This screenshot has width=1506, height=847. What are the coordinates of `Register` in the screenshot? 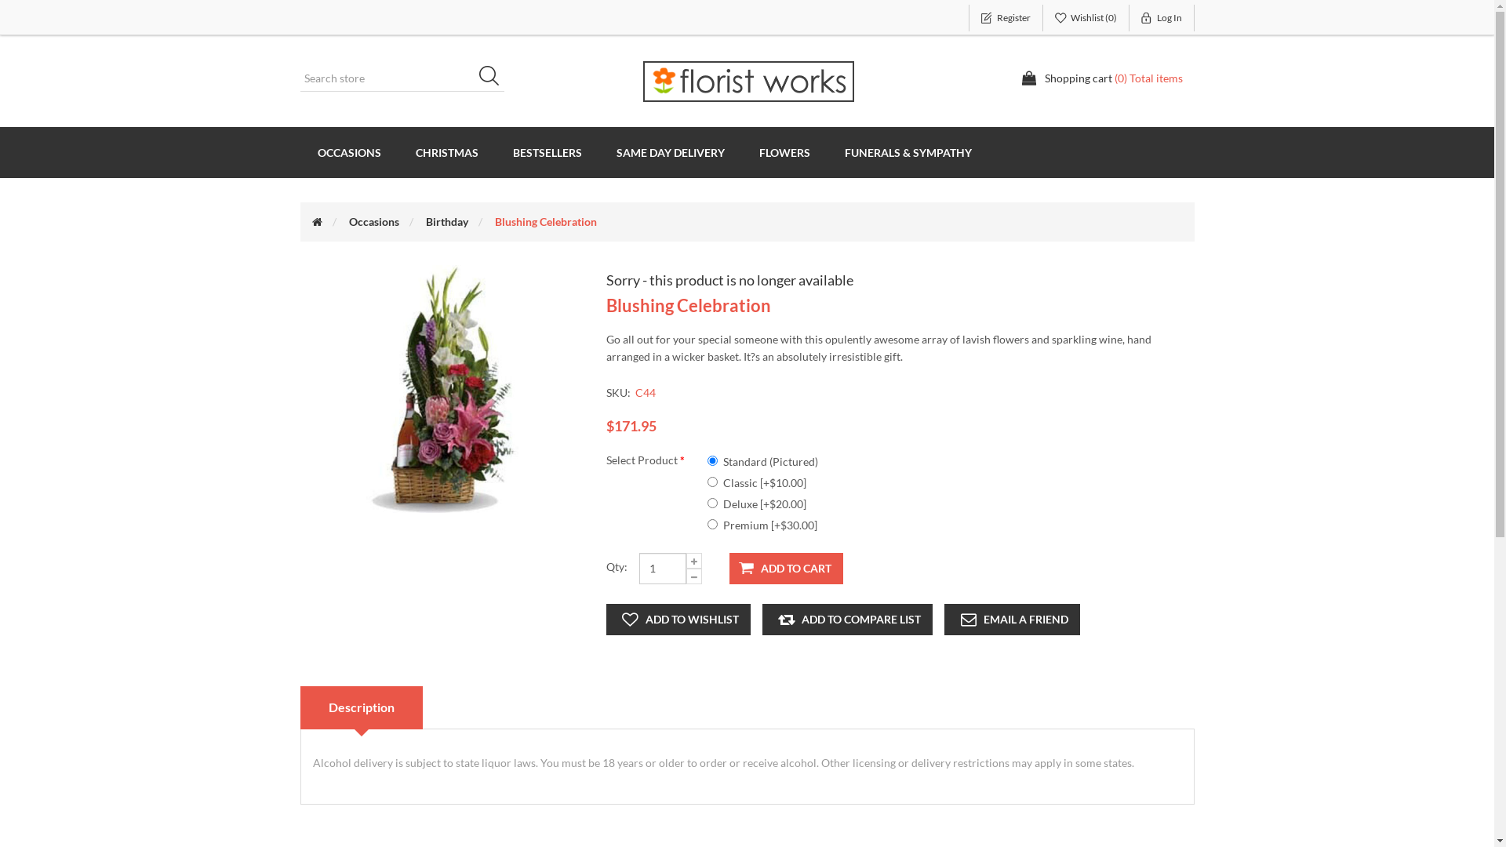 It's located at (1006, 18).